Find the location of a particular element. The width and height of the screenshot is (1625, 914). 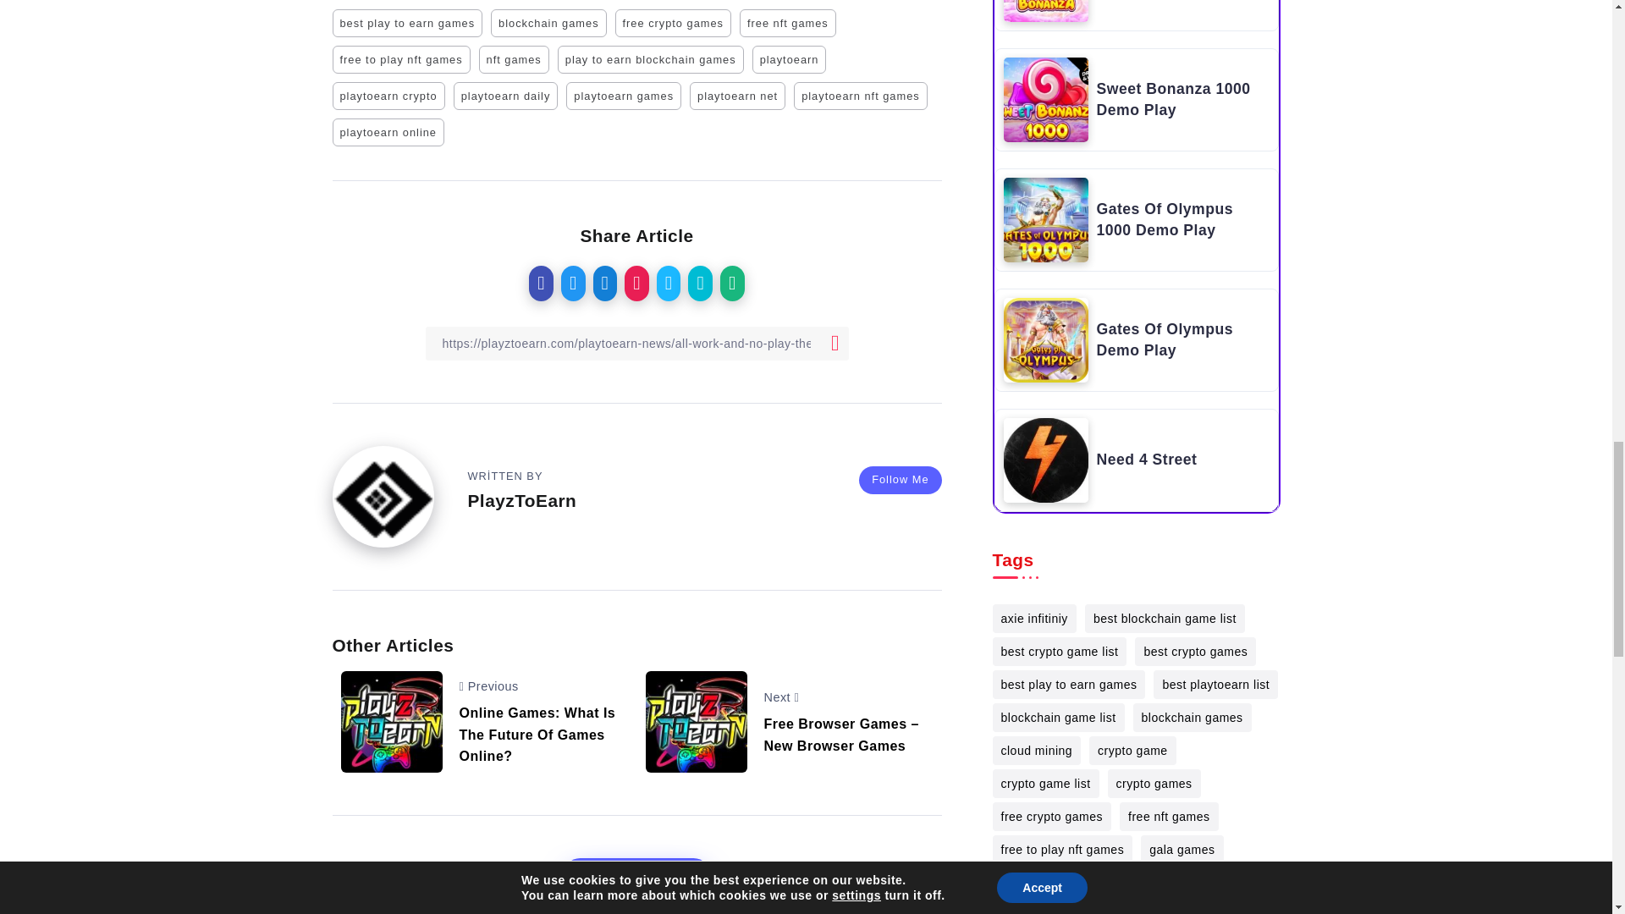

playtoearn net is located at coordinates (736, 96).